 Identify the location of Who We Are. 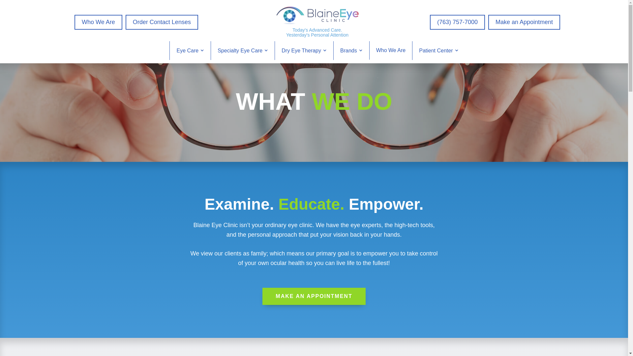
(391, 50).